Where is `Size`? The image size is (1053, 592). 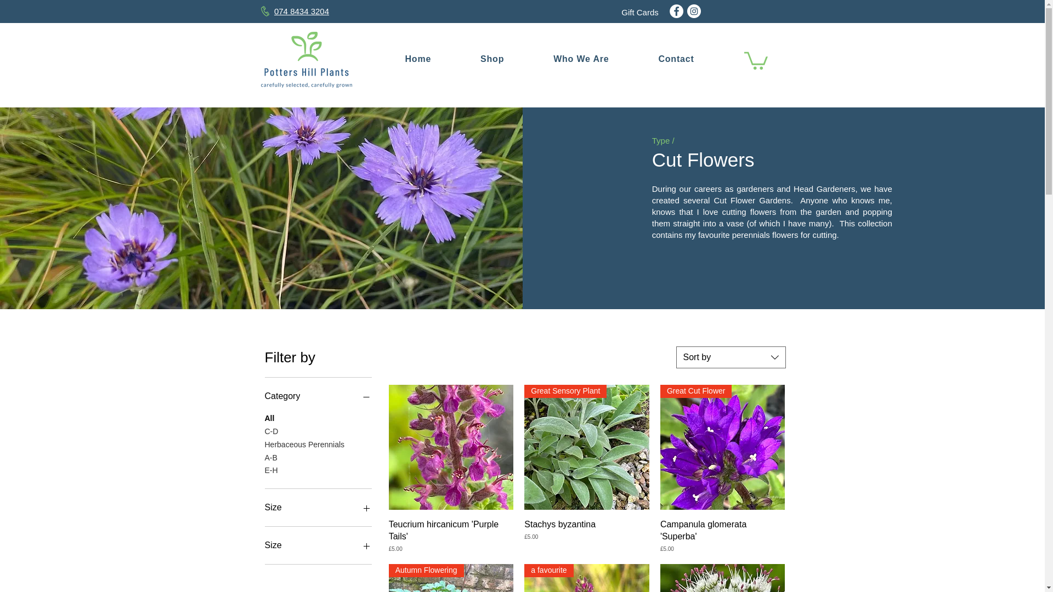
Size is located at coordinates (318, 507).